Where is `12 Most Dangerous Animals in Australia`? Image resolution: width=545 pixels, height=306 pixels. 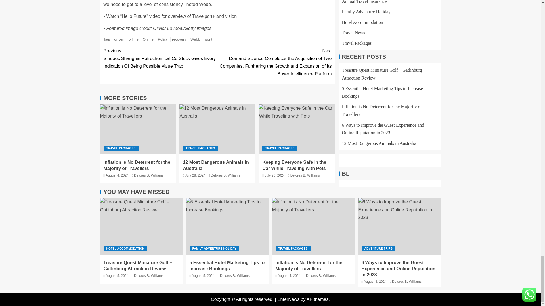 12 Most Dangerous Animals in Australia is located at coordinates (217, 129).